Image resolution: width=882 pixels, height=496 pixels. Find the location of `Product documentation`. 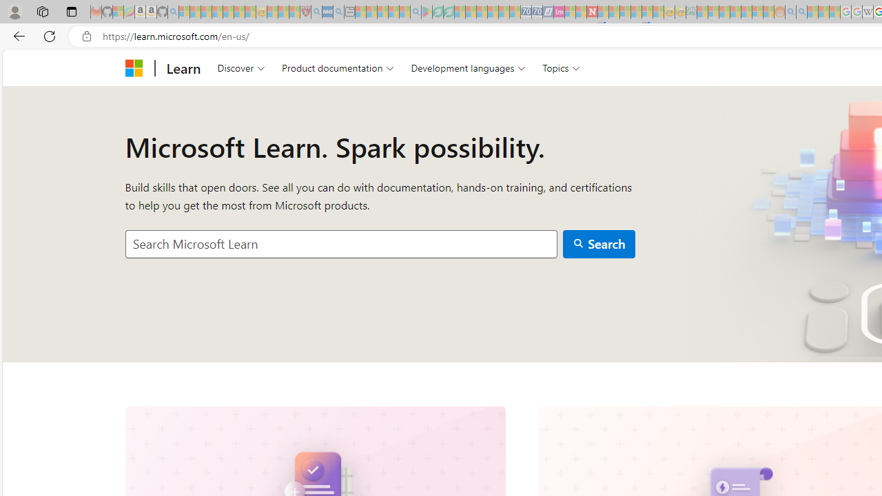

Product documentation is located at coordinates (338, 68).